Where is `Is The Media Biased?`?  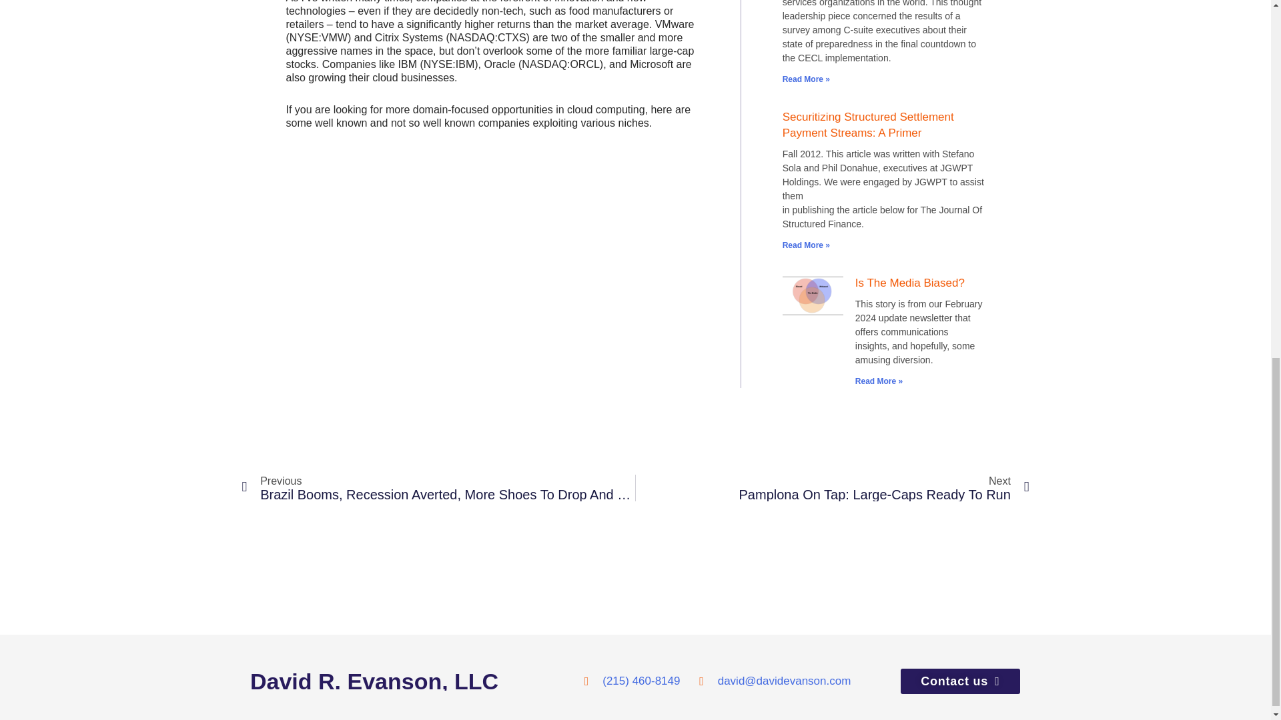 Is The Media Biased? is located at coordinates (910, 283).